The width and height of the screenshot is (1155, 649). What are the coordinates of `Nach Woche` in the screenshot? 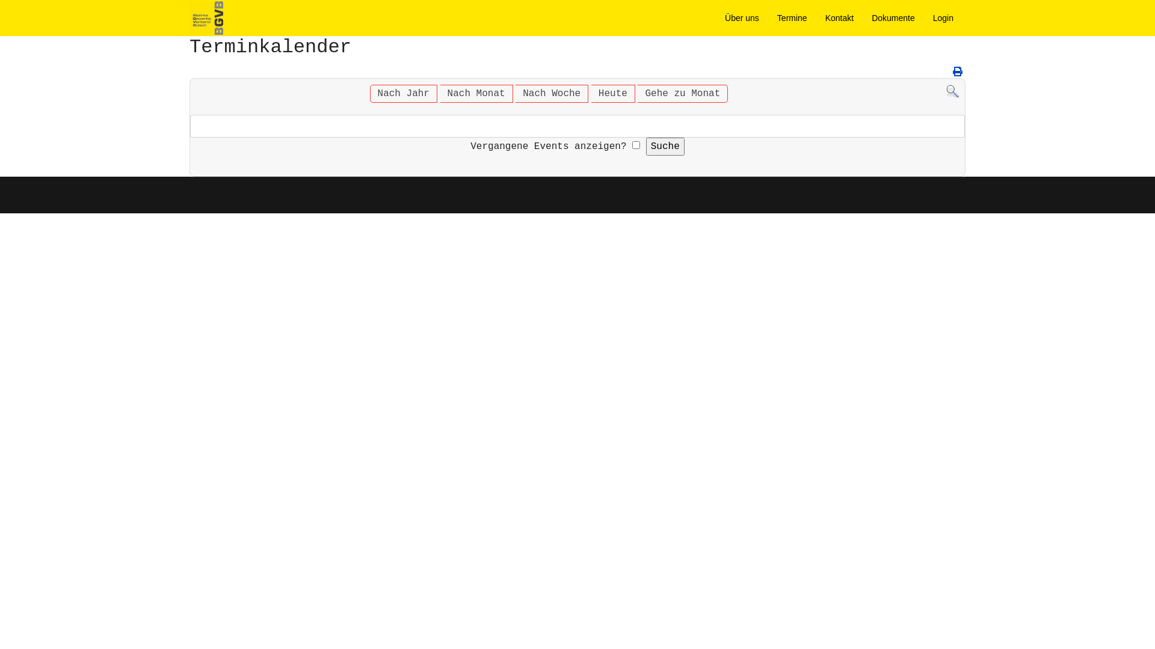 It's located at (552, 94).